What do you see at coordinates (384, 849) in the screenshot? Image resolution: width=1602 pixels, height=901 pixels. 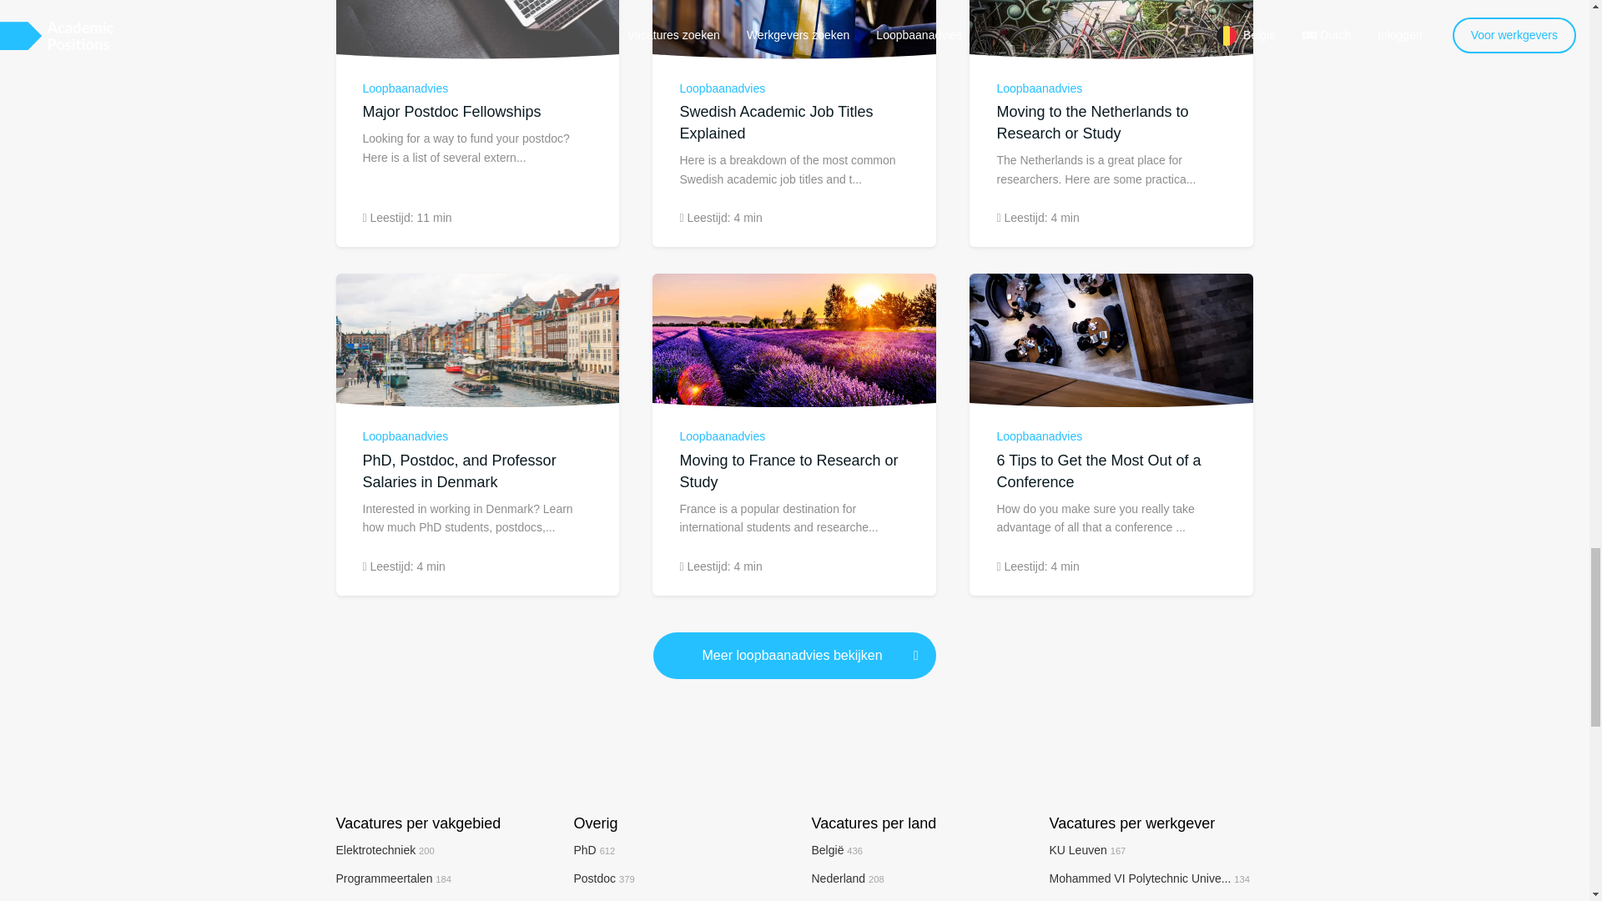 I see `Elektrotechniek` at bounding box center [384, 849].